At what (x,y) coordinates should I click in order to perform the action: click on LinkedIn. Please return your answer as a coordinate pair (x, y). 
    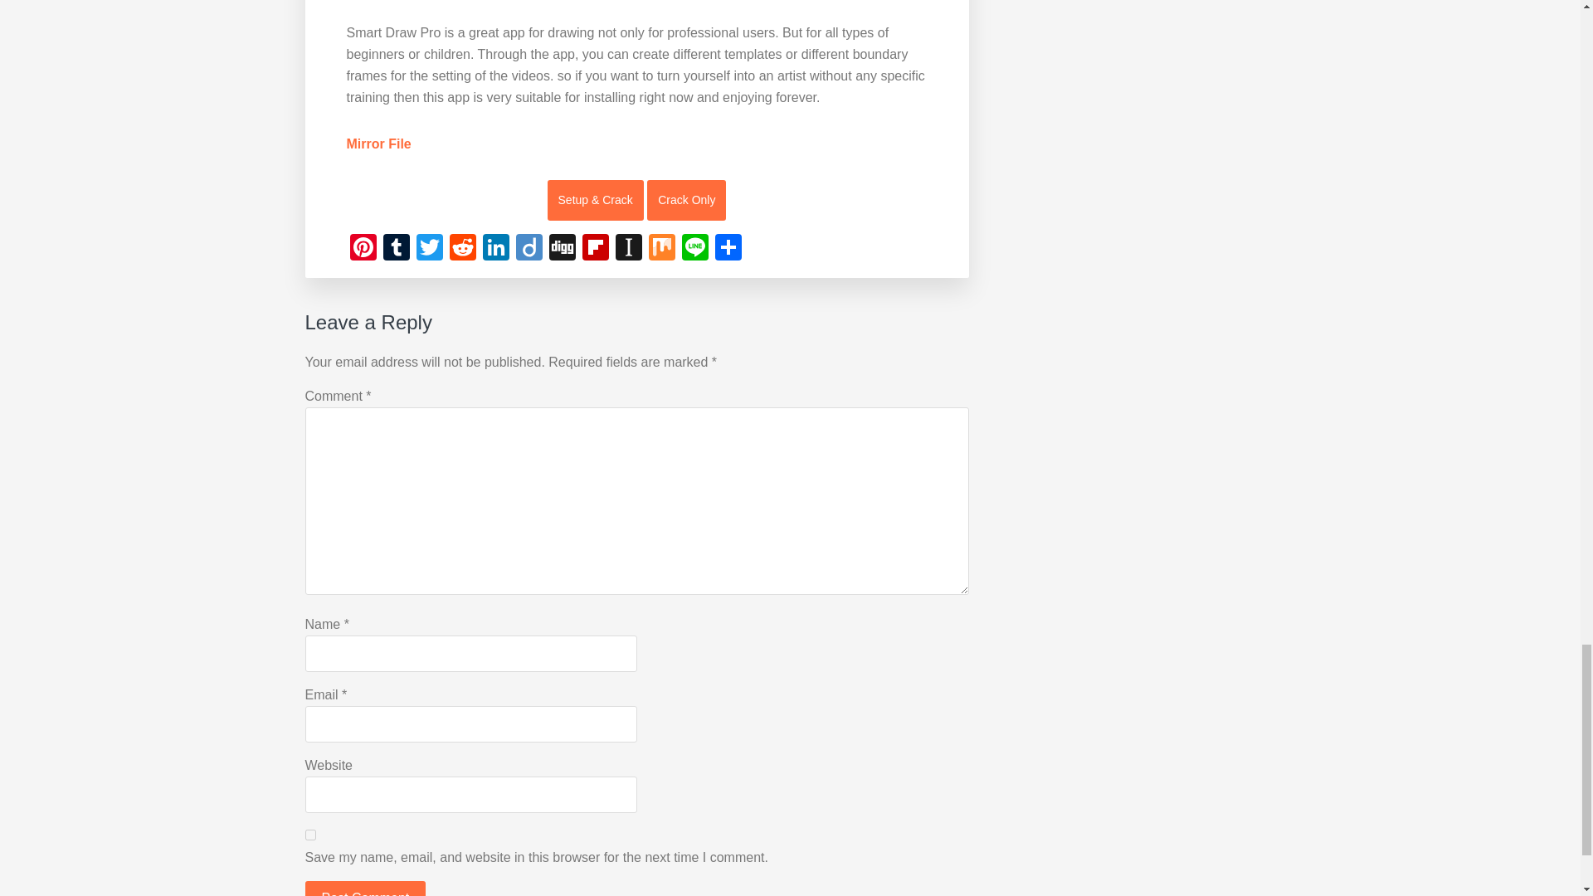
    Looking at the image, I should click on (496, 249).